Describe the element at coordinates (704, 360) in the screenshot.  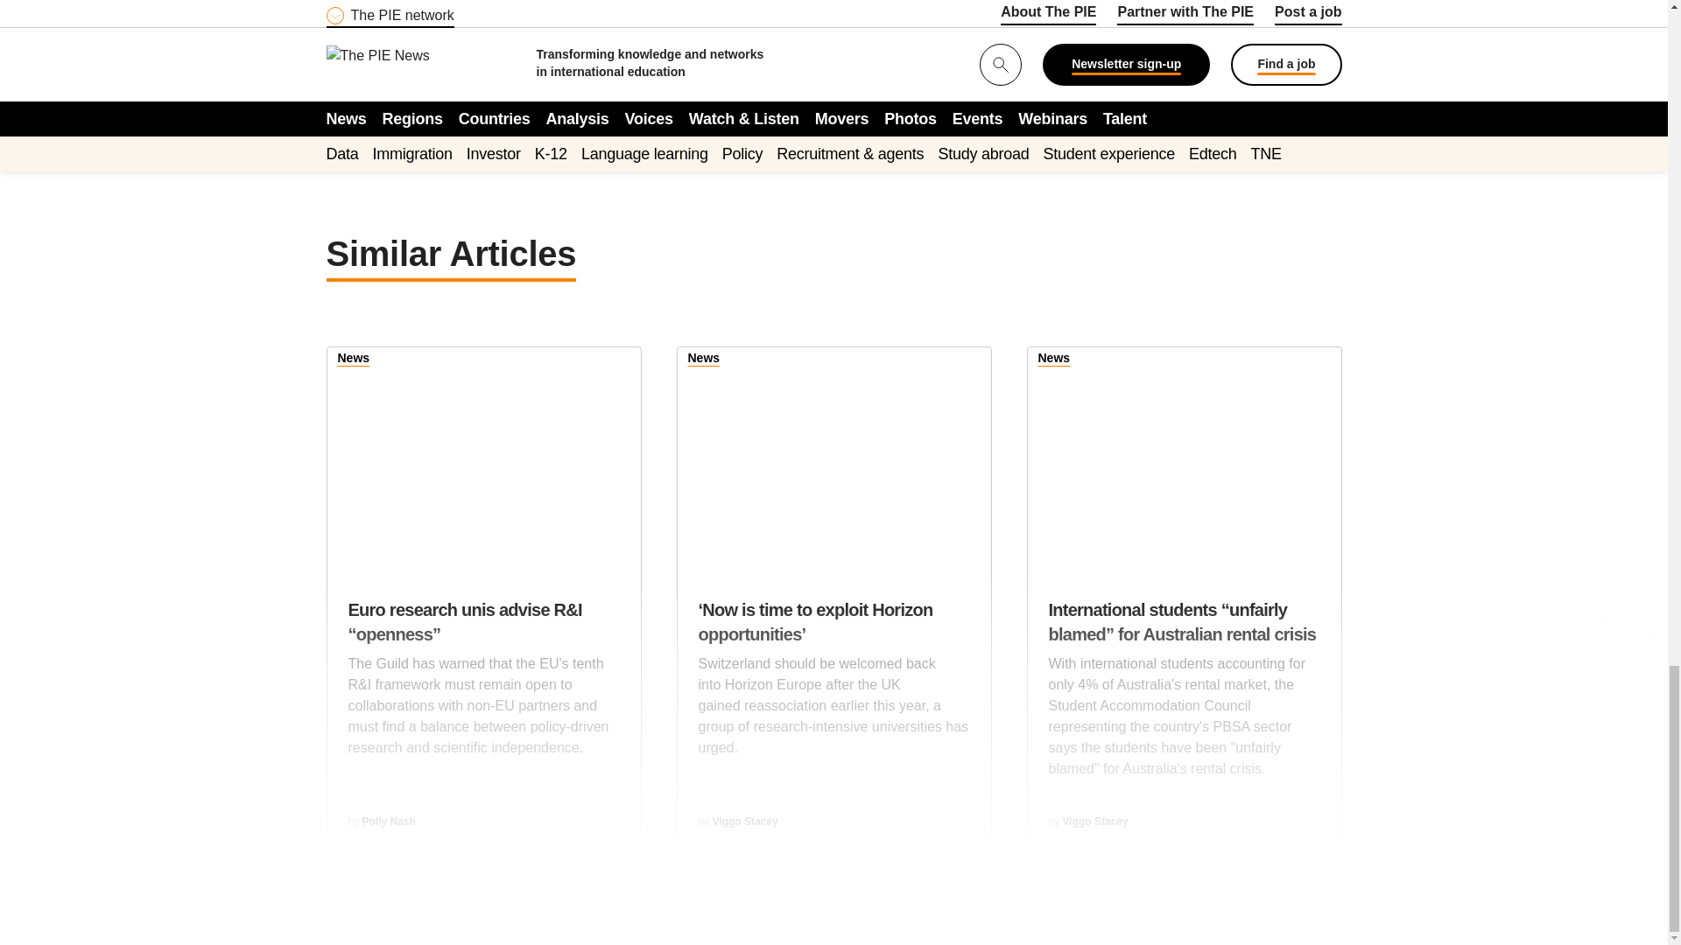
I see `View all News articles` at that location.